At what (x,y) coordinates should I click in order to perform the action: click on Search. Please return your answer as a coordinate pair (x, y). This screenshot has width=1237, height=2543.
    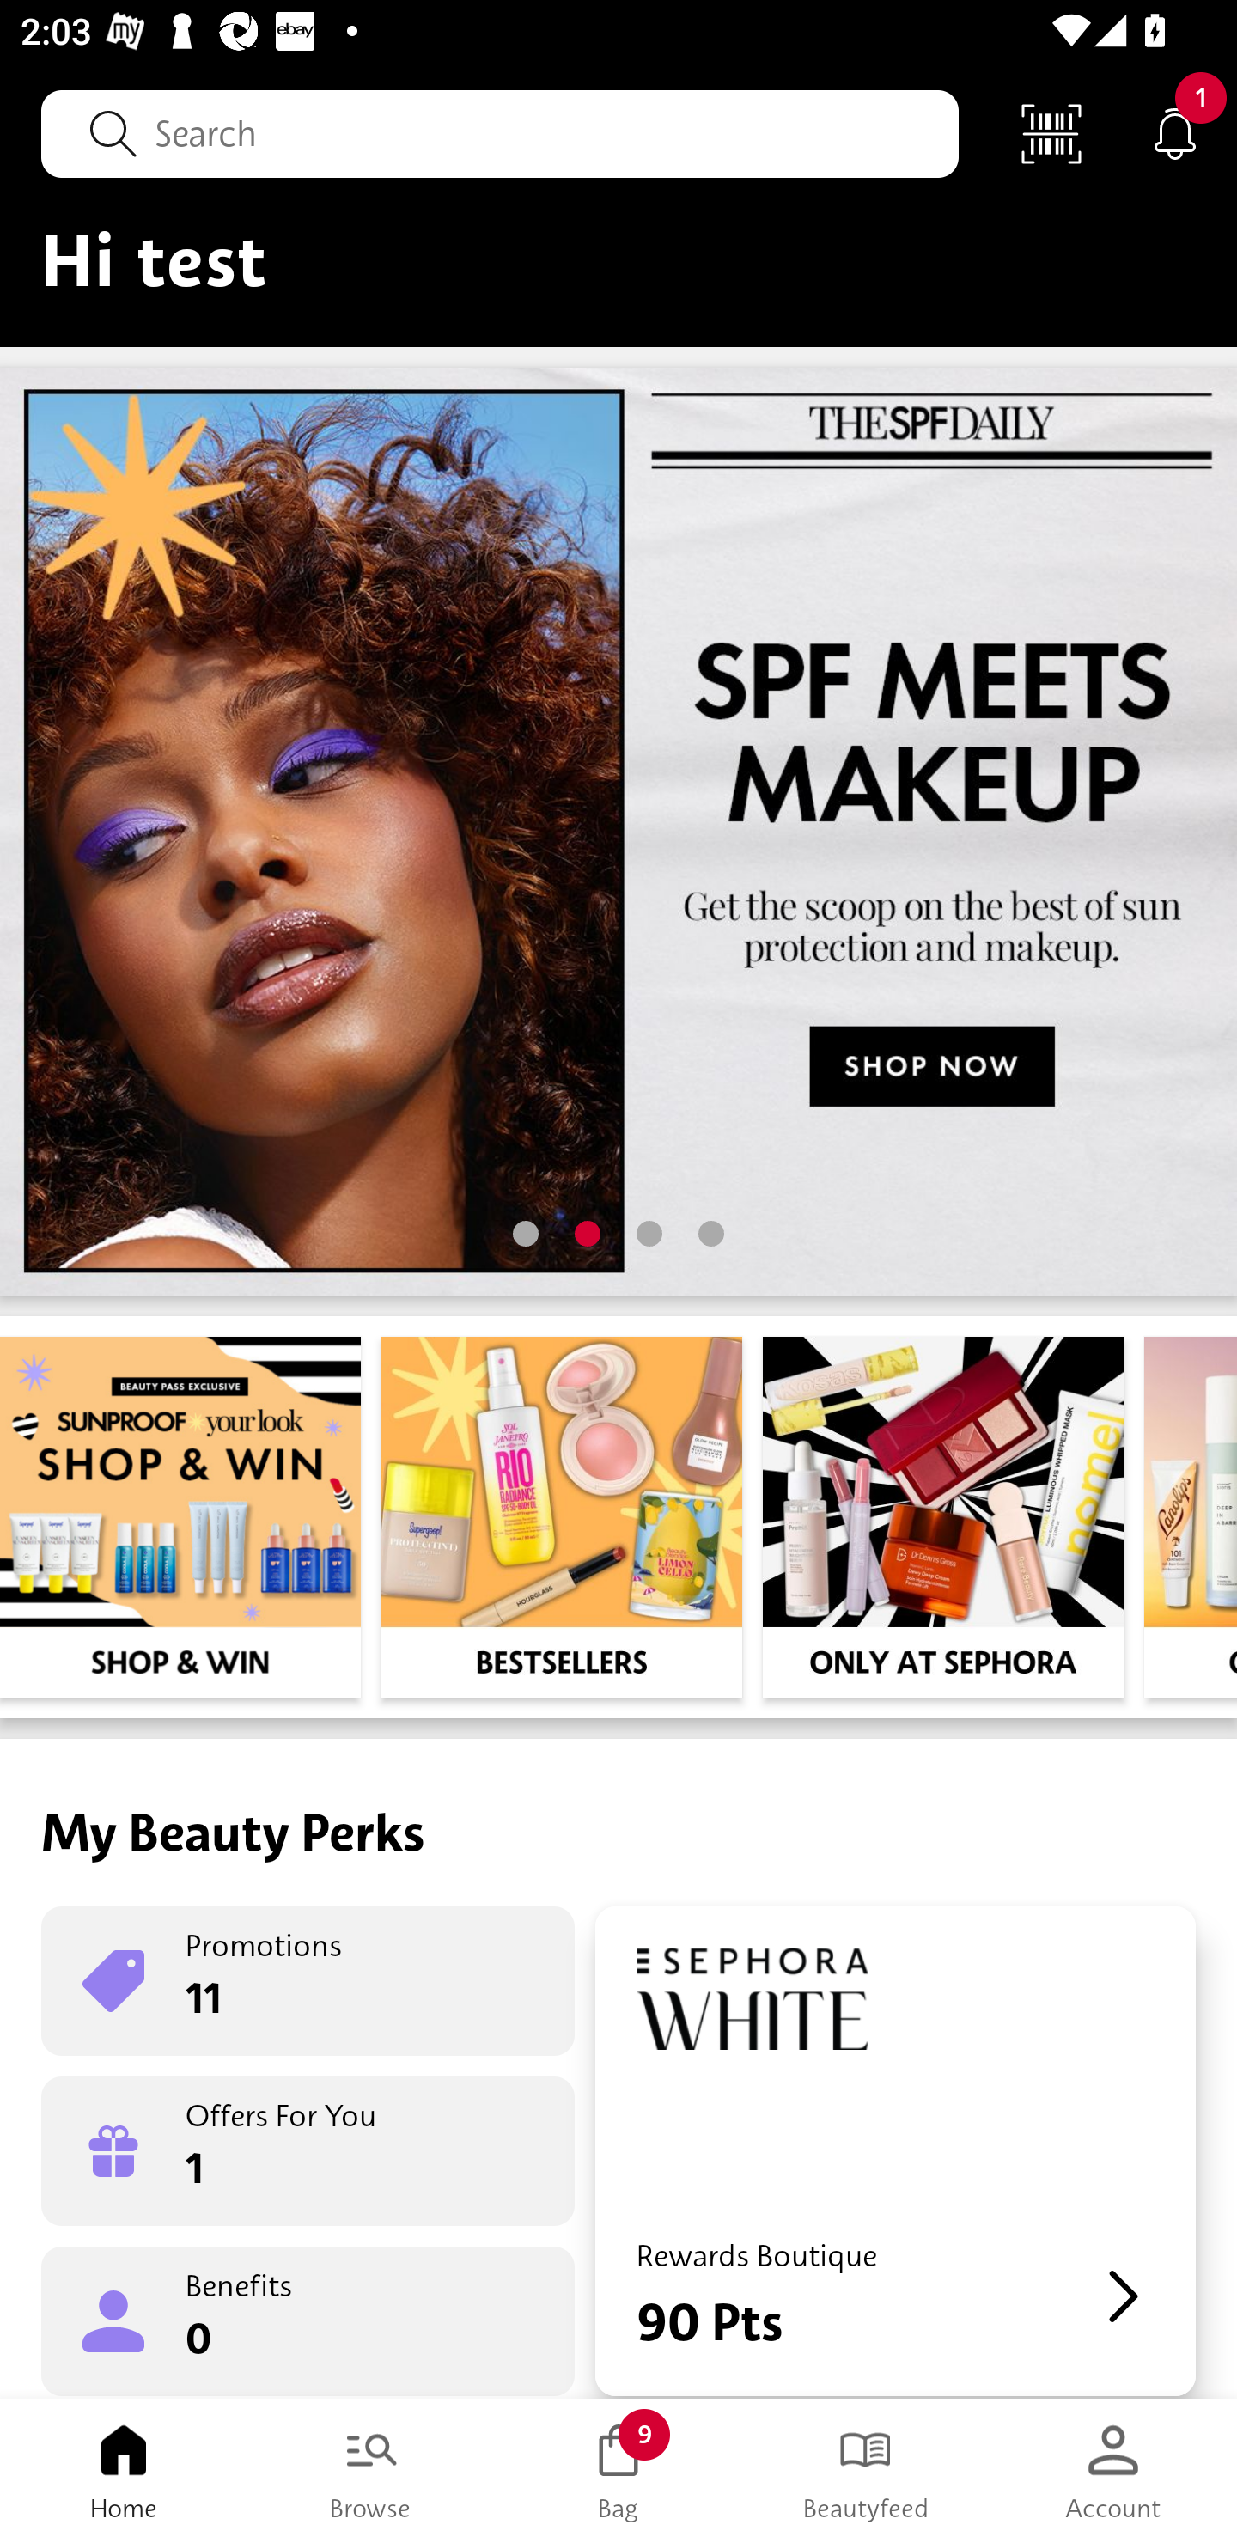
    Looking at the image, I should click on (500, 133).